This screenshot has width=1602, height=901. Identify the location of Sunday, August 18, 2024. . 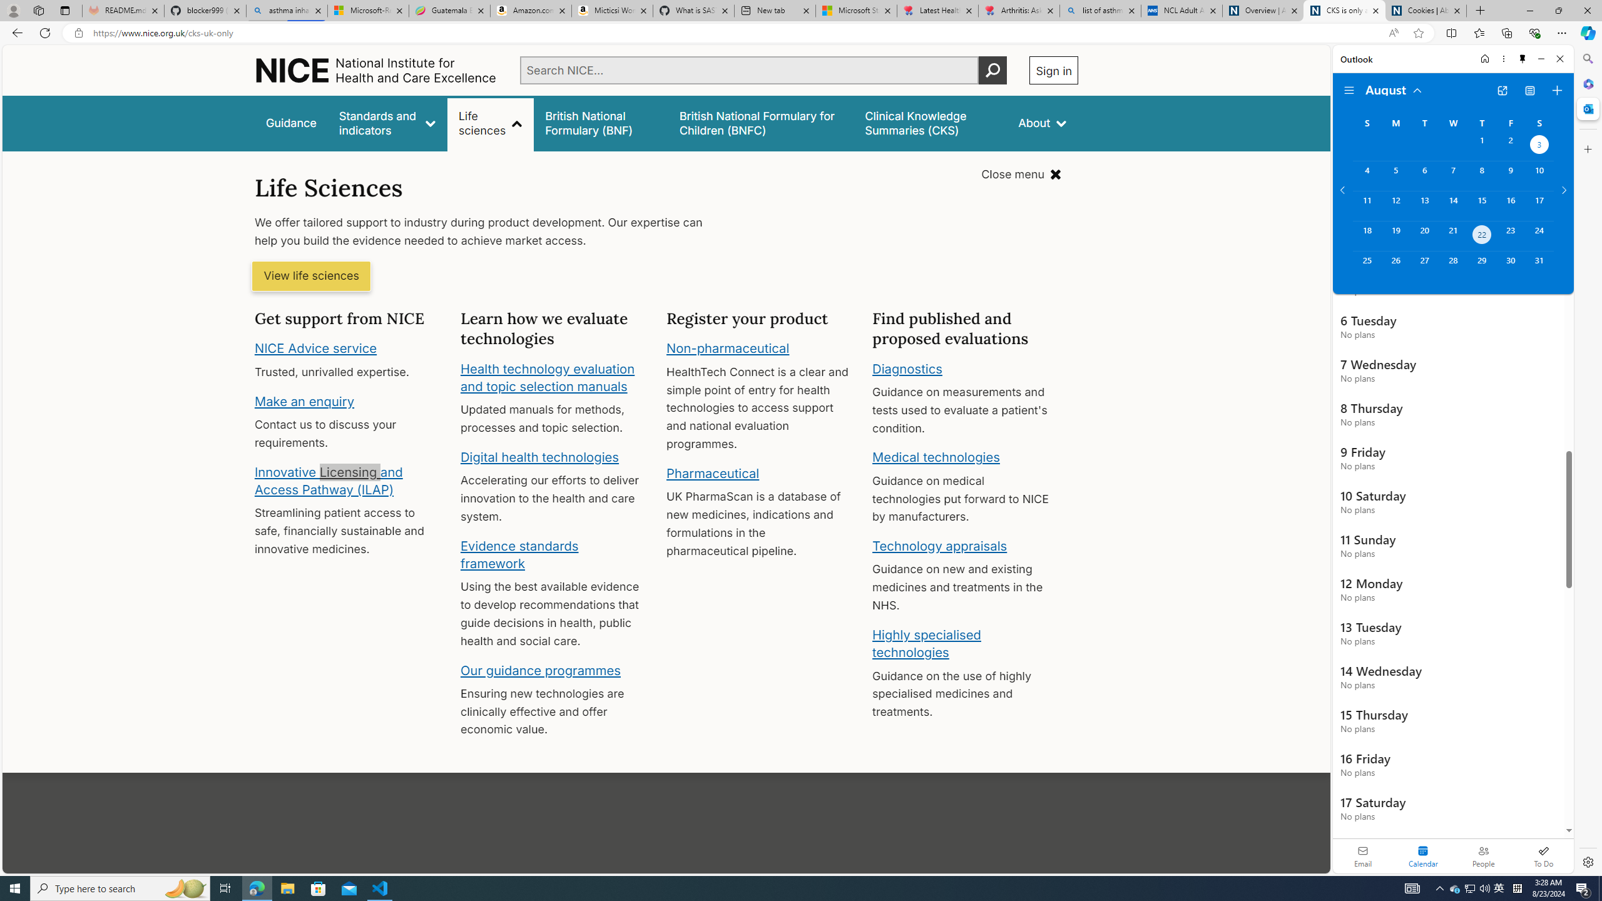
(1367, 236).